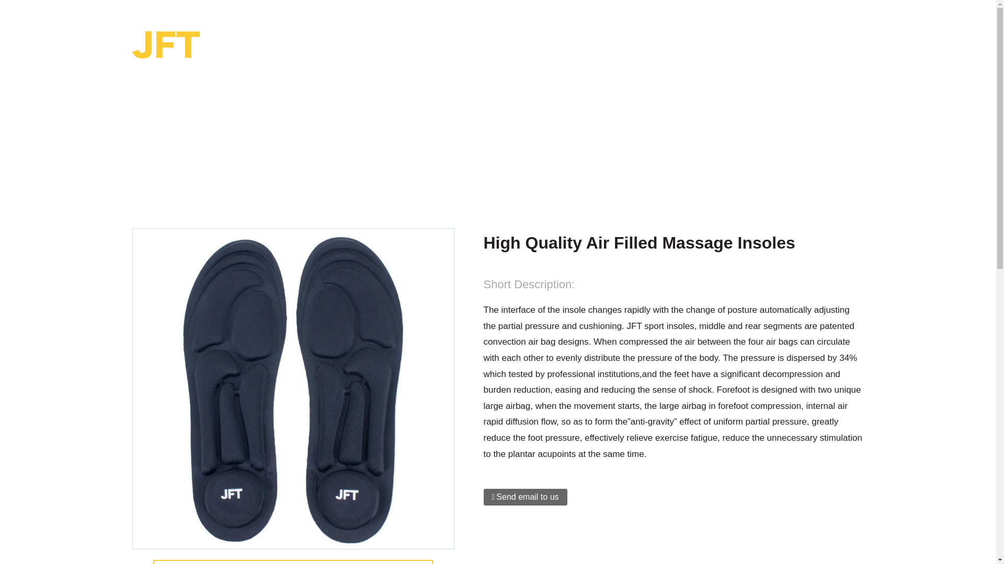 Image resolution: width=1004 pixels, height=564 pixels. Describe the element at coordinates (521, 160) in the screenshot. I see `OUTDOOR SOPRTS SERIES` at that location.